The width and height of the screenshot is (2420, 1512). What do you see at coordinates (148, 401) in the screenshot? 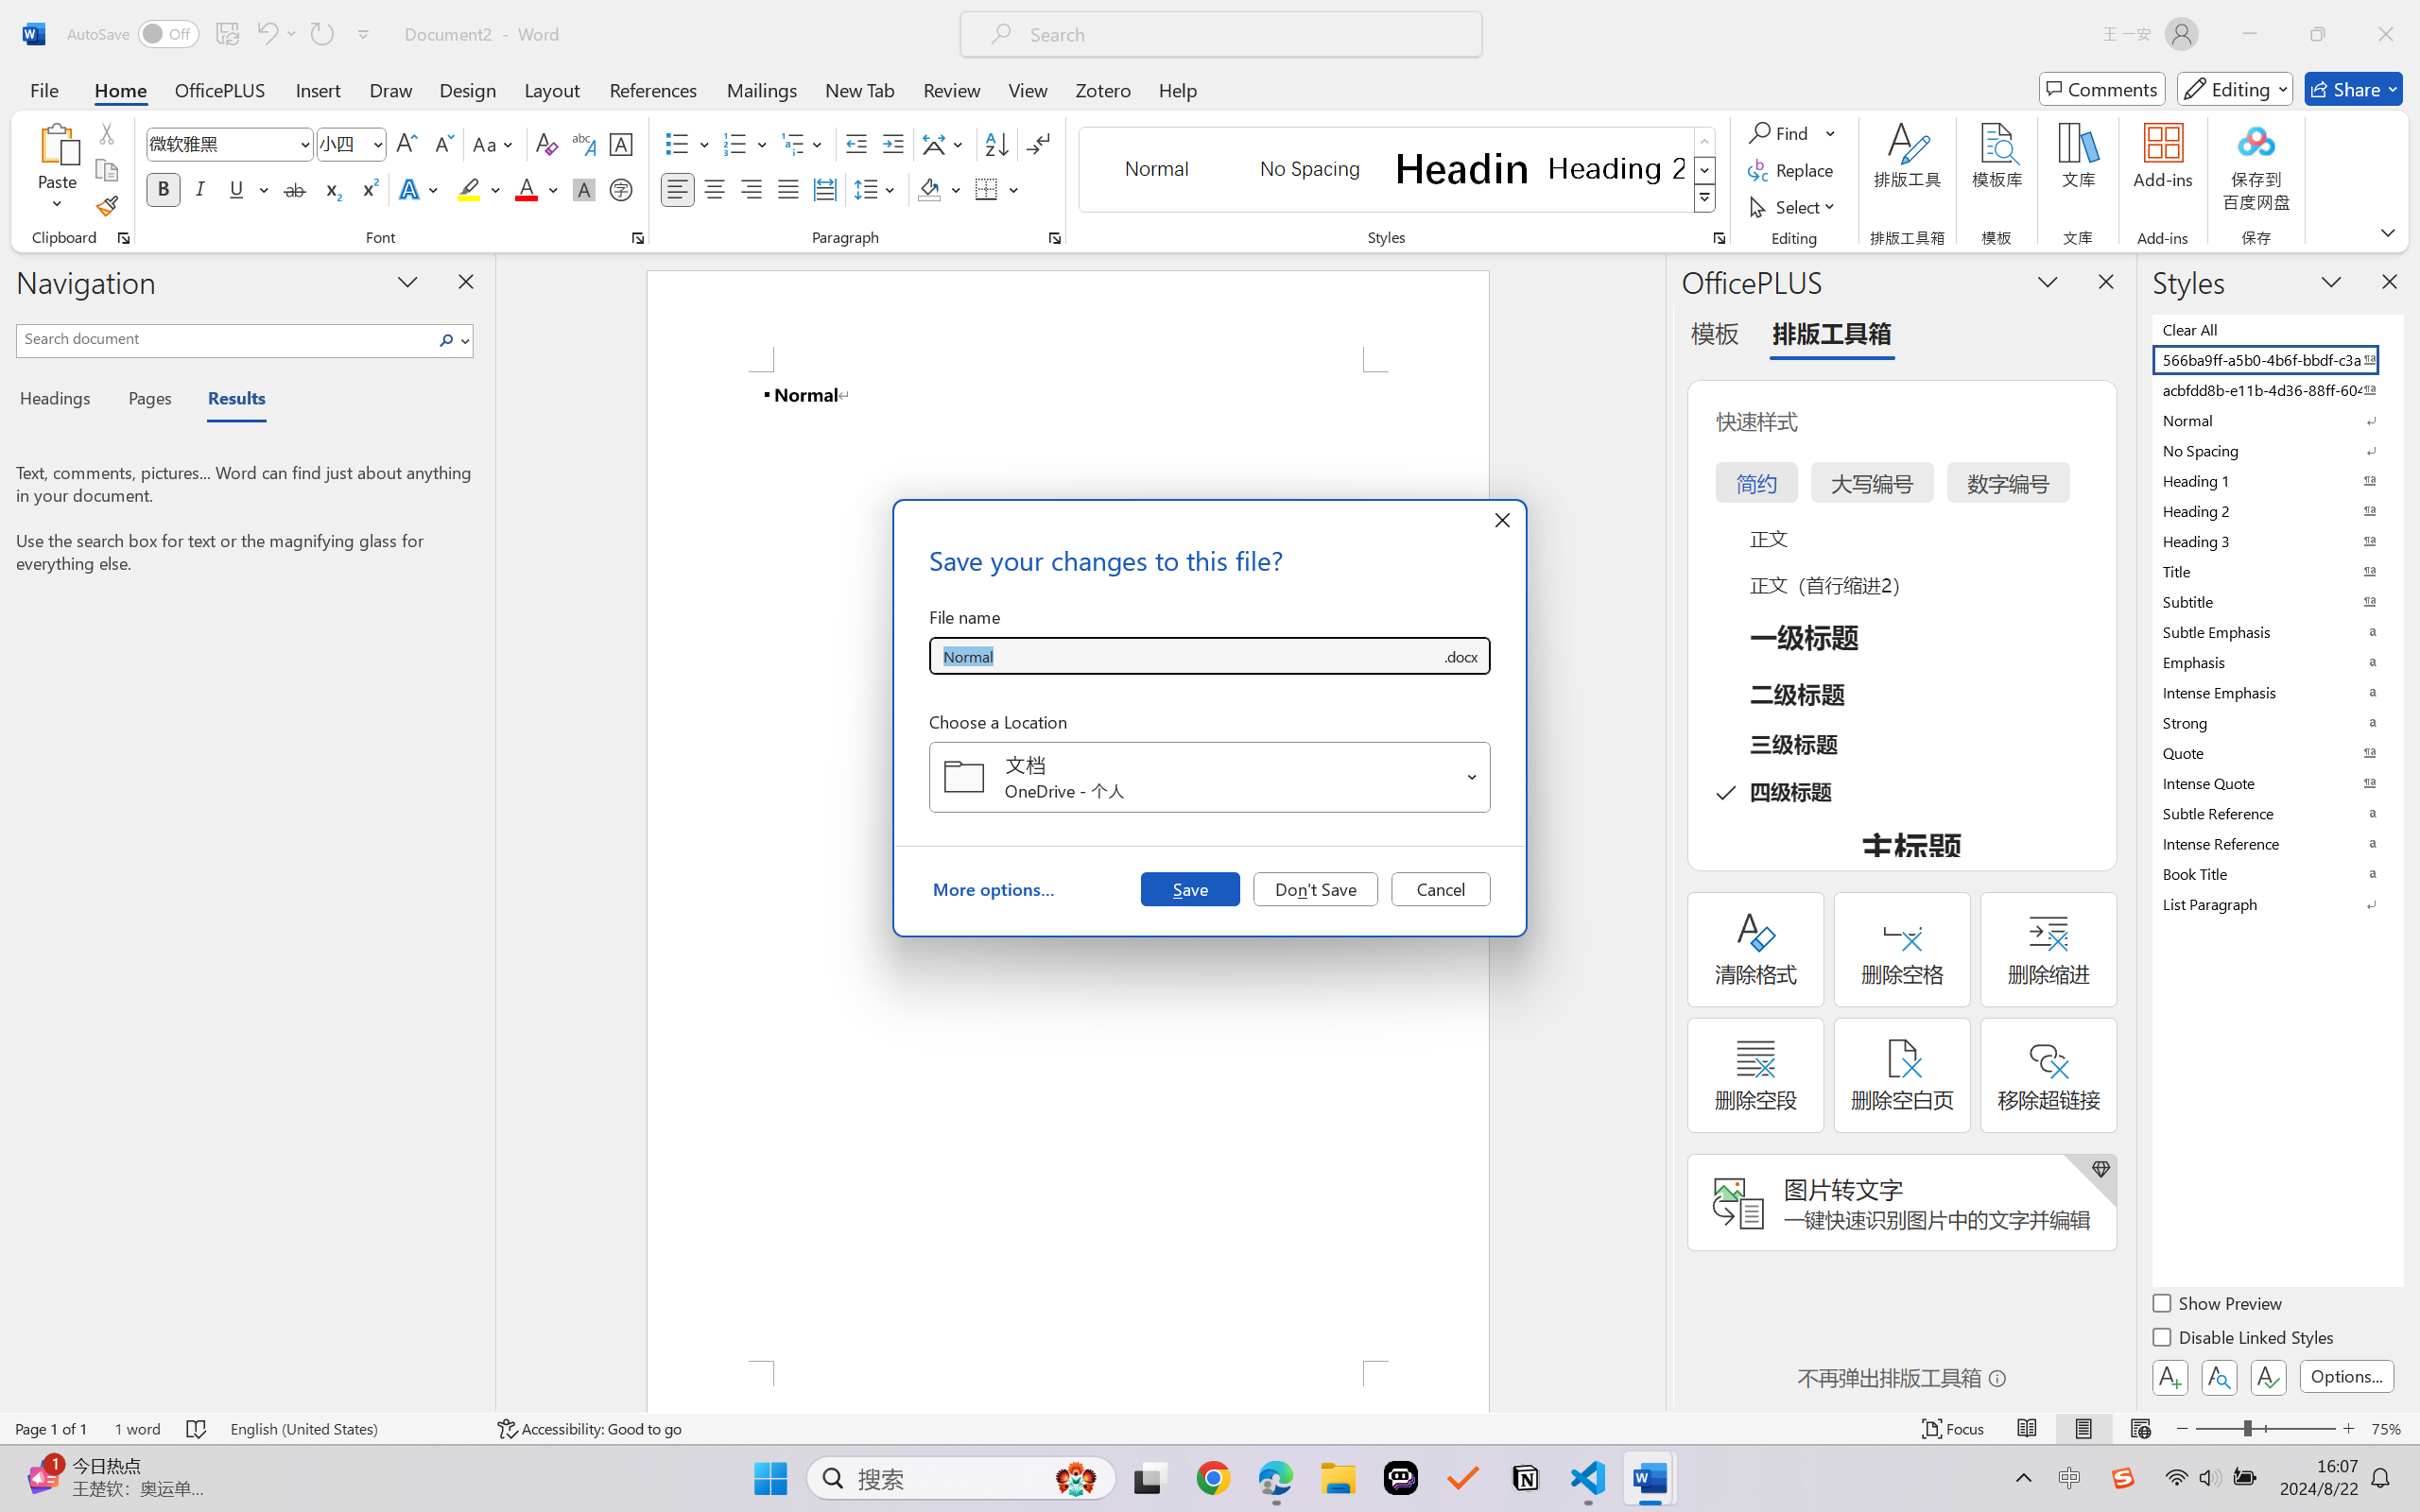
I see `Pages` at bounding box center [148, 401].